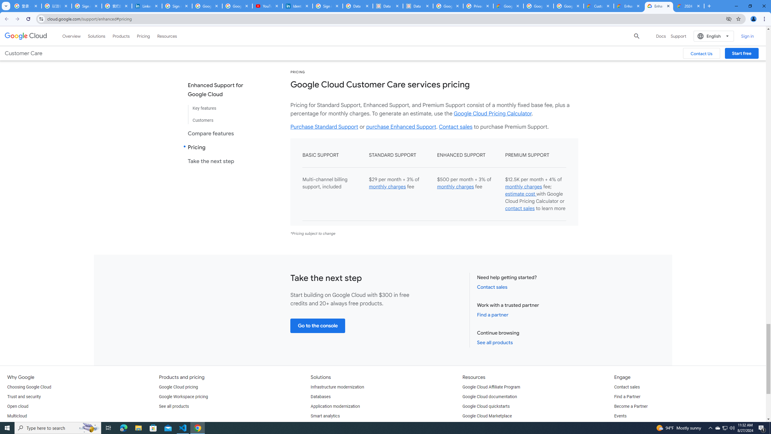  Describe the element at coordinates (627, 397) in the screenshot. I see `Find a Partner` at that location.